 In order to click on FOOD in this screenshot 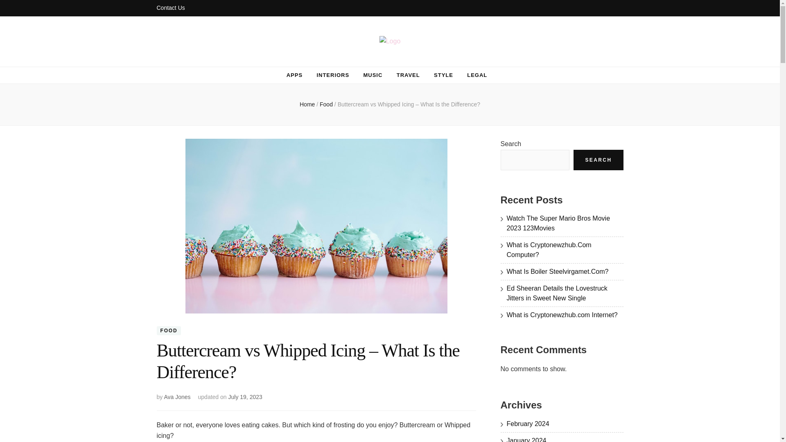, I will do `click(169, 331)`.